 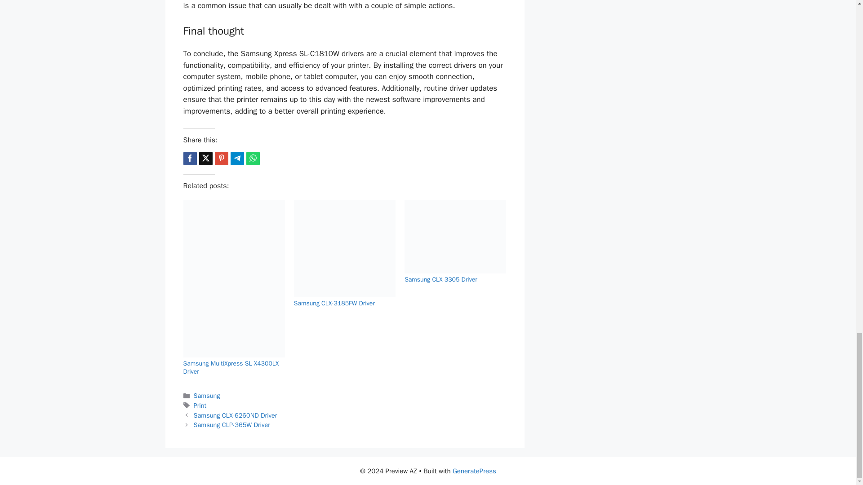 I want to click on Pin this, so click(x=222, y=159).